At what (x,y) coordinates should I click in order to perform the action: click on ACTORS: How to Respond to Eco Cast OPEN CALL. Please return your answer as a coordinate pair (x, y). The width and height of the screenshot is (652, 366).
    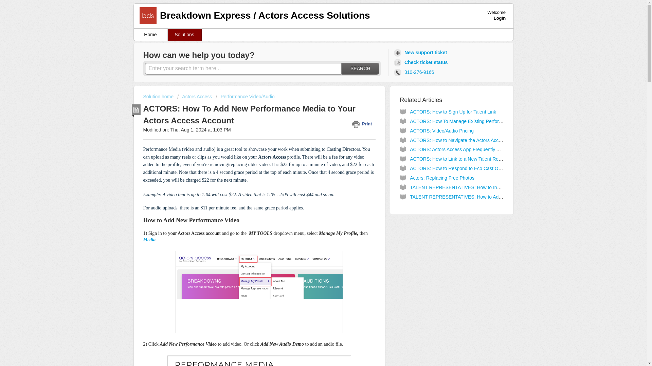
    Looking at the image, I should click on (465, 168).